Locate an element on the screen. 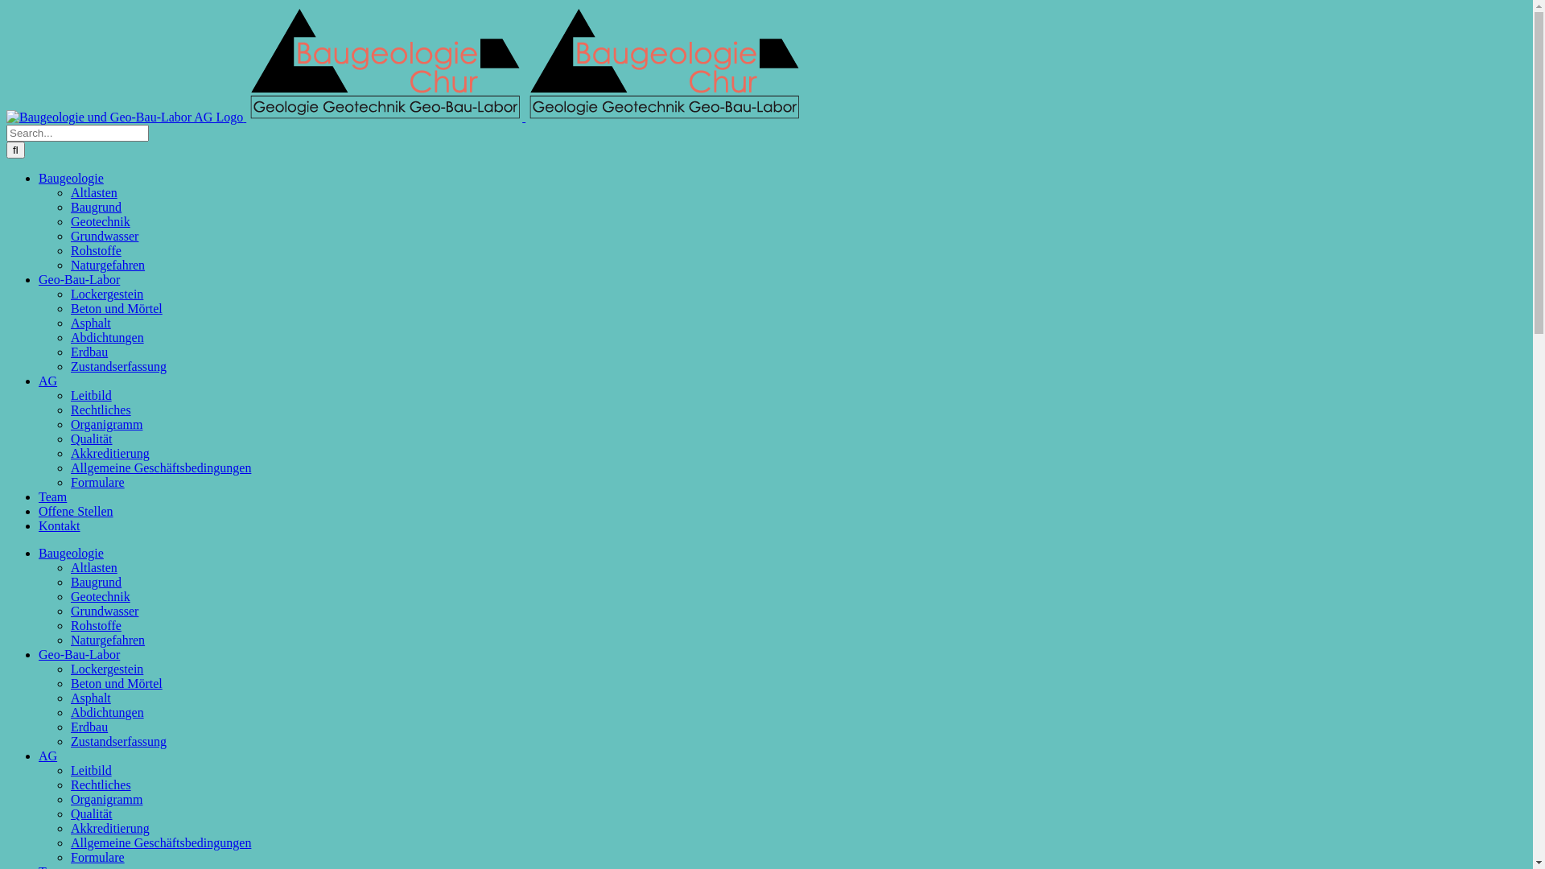  Organigramm is located at coordinates (106, 425).